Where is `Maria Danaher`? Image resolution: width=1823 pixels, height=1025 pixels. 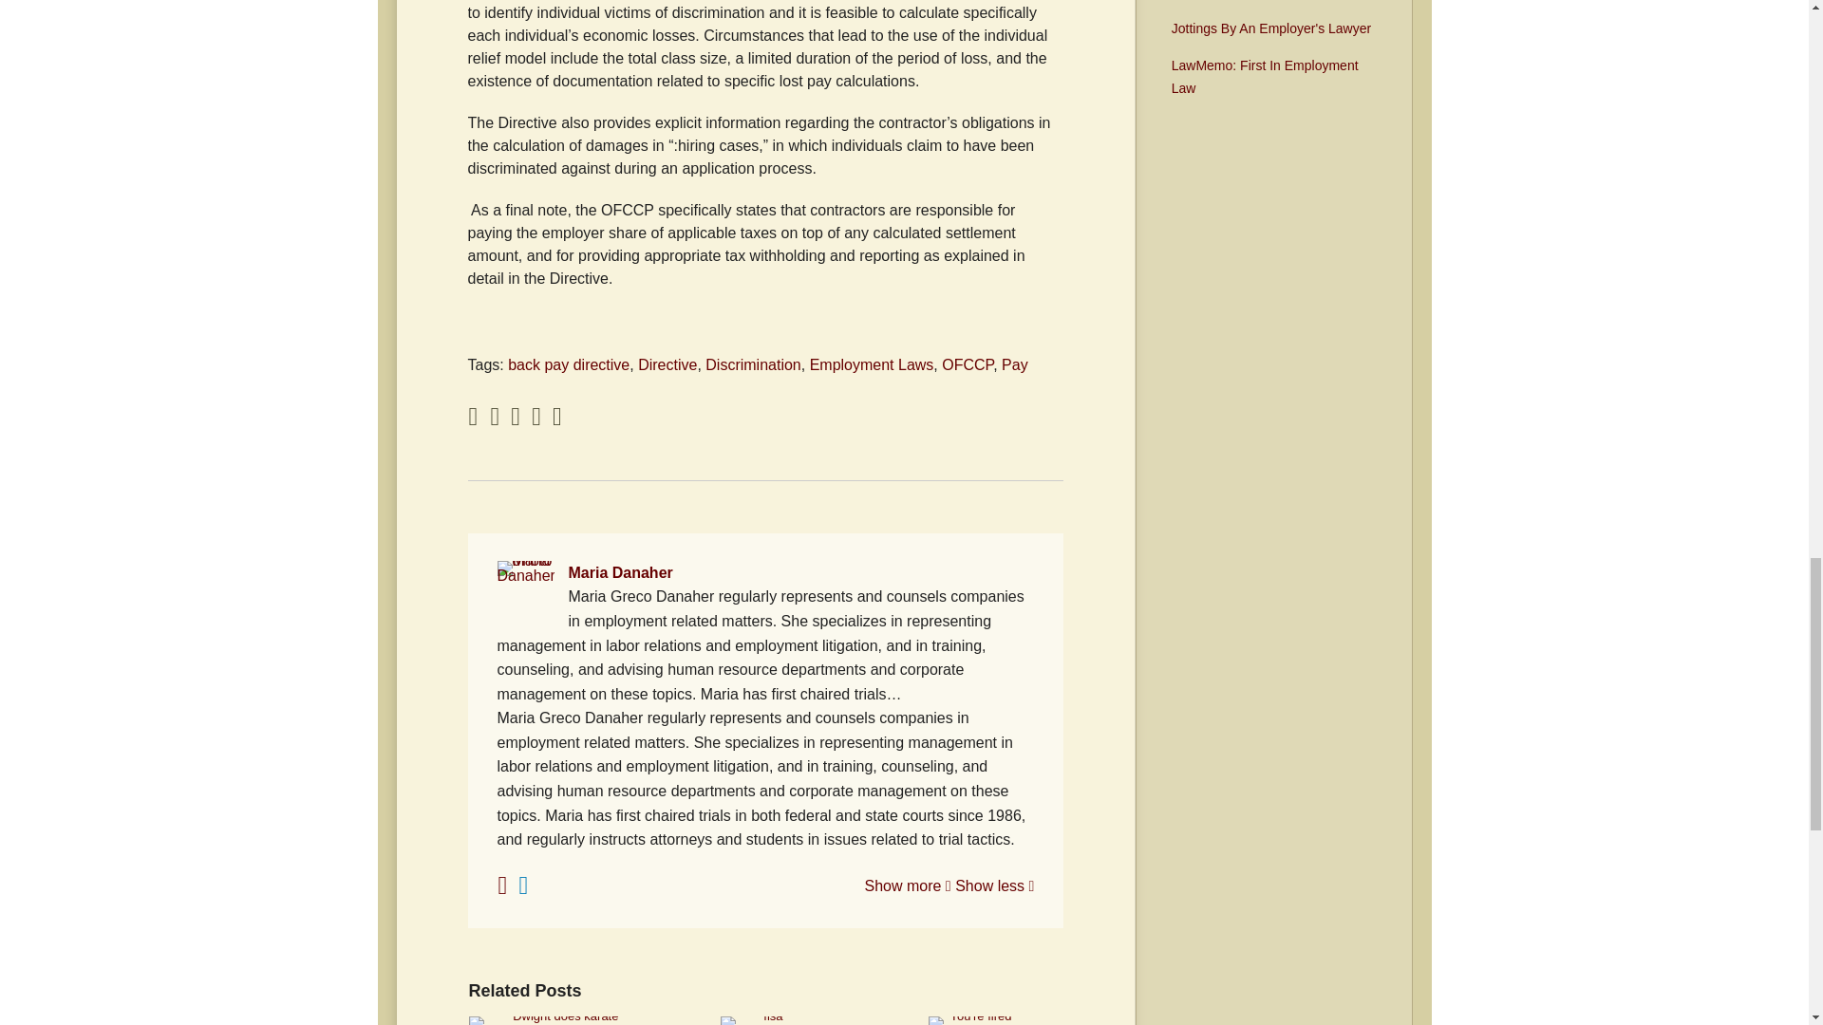 Maria Danaher is located at coordinates (766, 572).